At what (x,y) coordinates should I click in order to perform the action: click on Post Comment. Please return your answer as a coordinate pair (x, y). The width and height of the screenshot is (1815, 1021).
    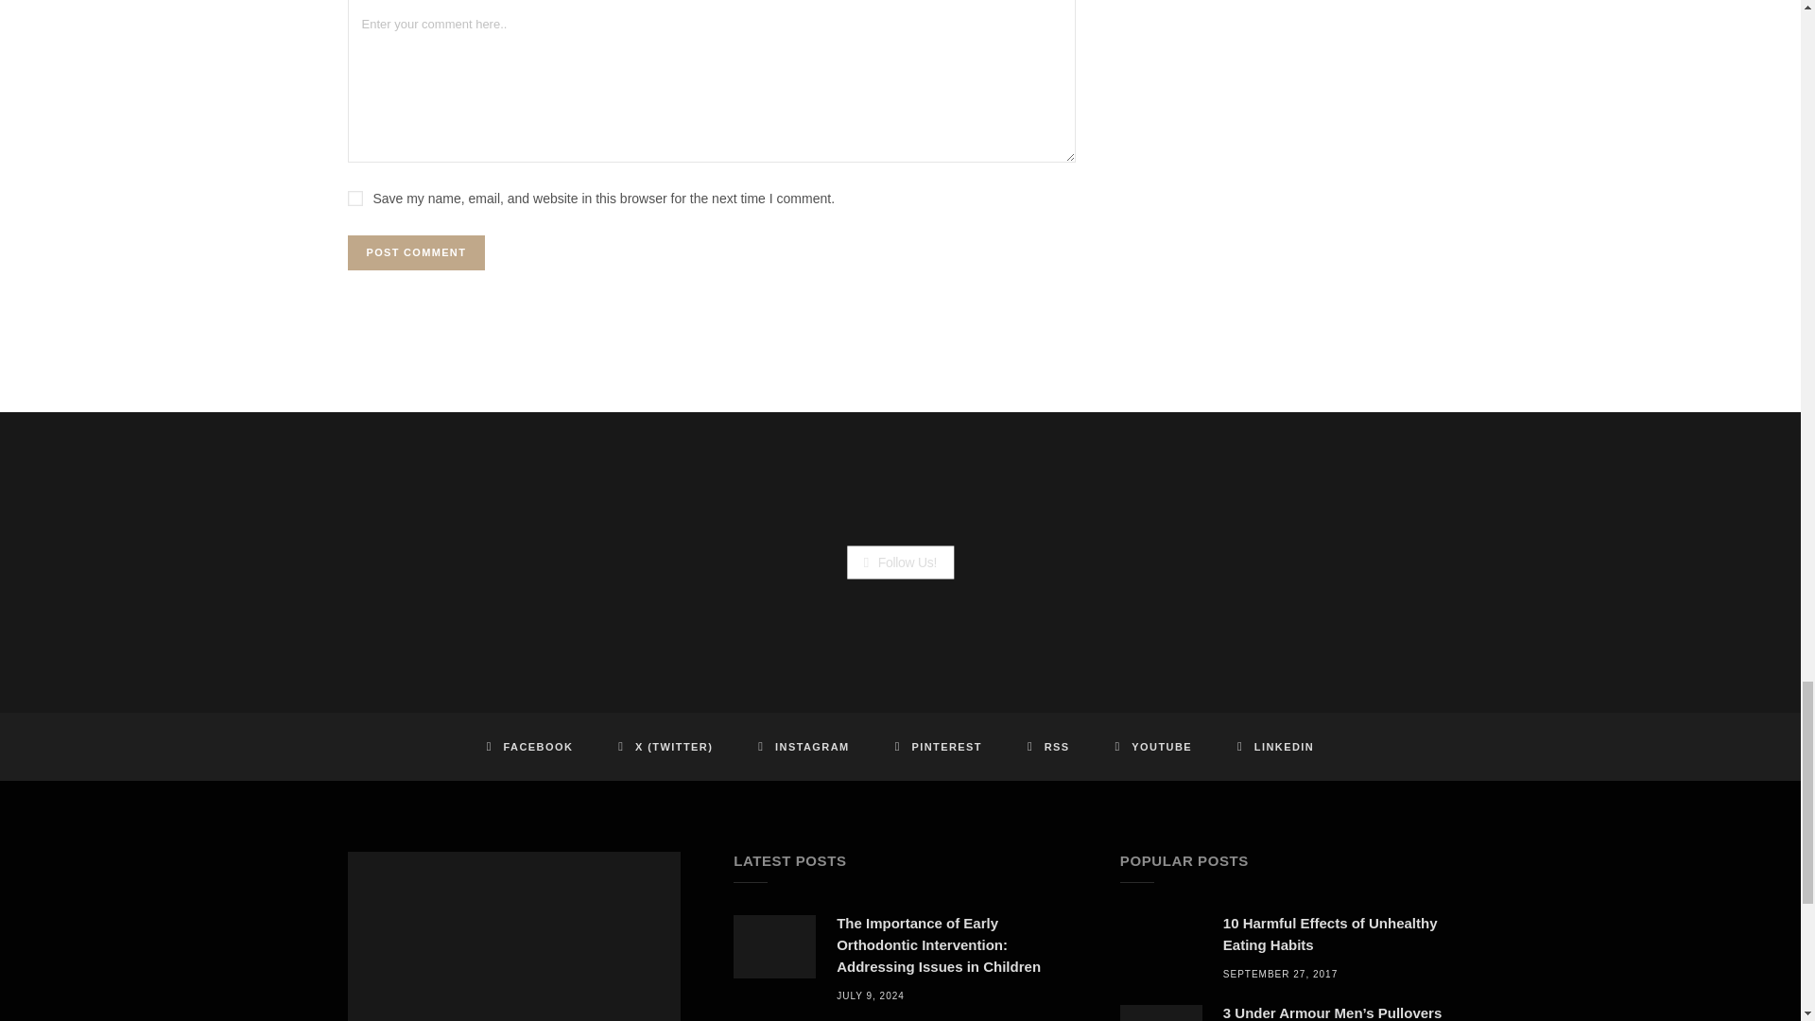
    Looking at the image, I should click on (417, 253).